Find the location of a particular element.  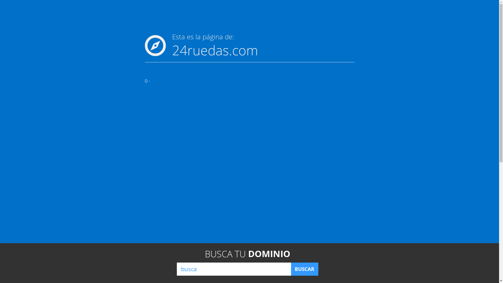

BUSCAR is located at coordinates (304, 269).